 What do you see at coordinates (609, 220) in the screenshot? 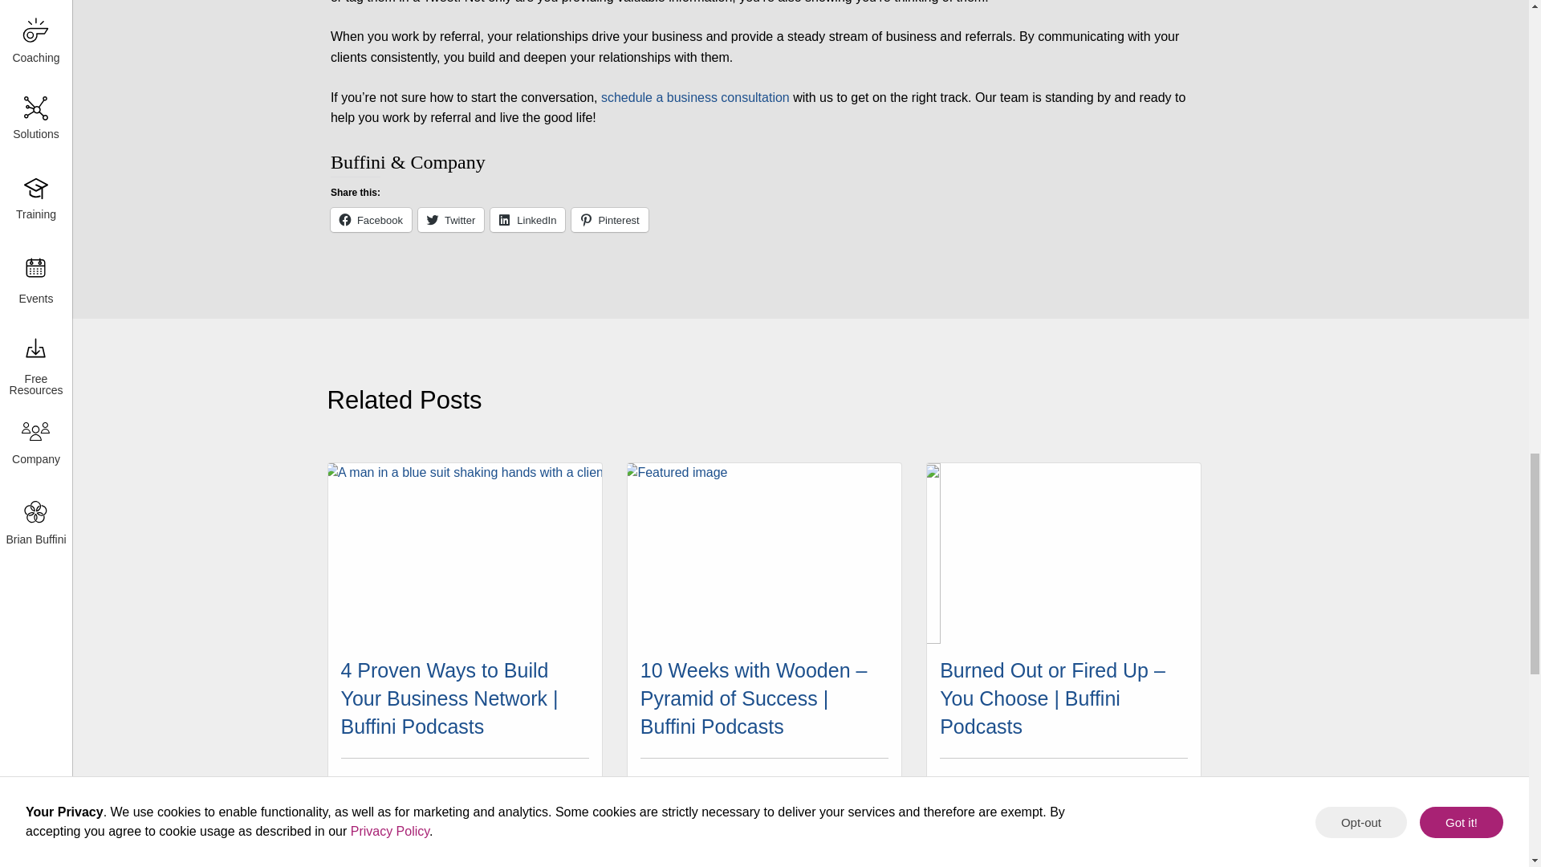
I see `Click to share on Pinterest` at bounding box center [609, 220].